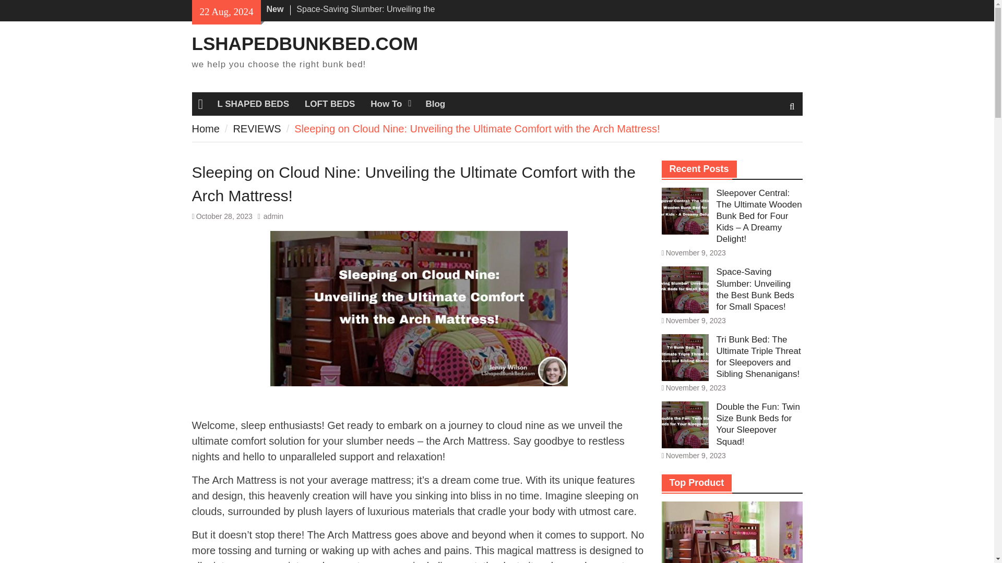 The width and height of the screenshot is (1002, 563). What do you see at coordinates (206, 129) in the screenshot?
I see `Home` at bounding box center [206, 129].